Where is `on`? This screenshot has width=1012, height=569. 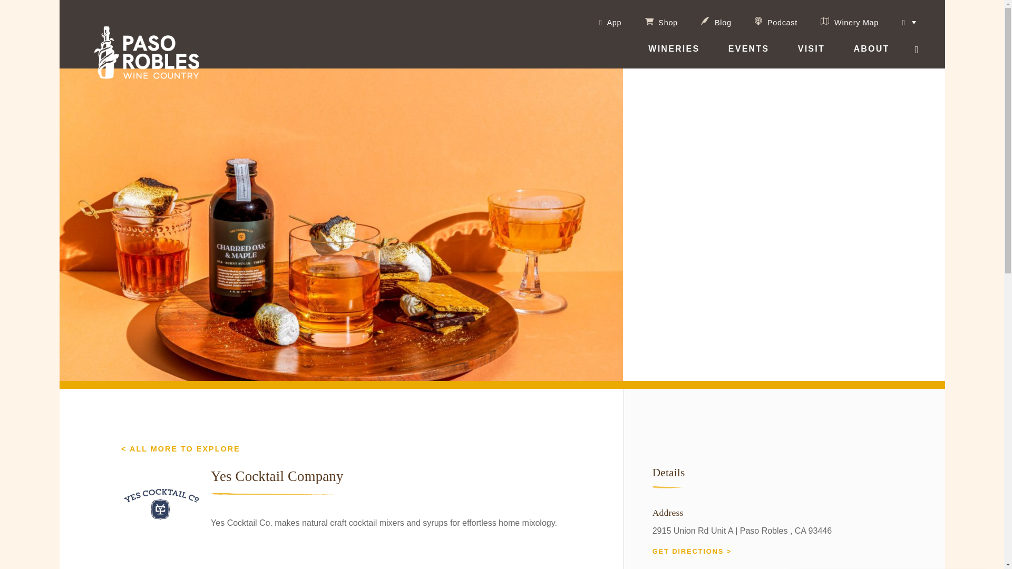 on is located at coordinates (931, 23).